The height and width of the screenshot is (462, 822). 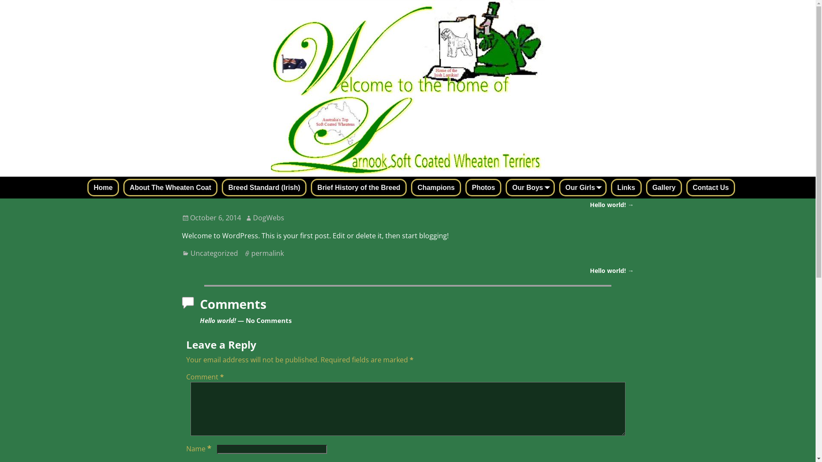 What do you see at coordinates (664, 187) in the screenshot?
I see `Gallery` at bounding box center [664, 187].